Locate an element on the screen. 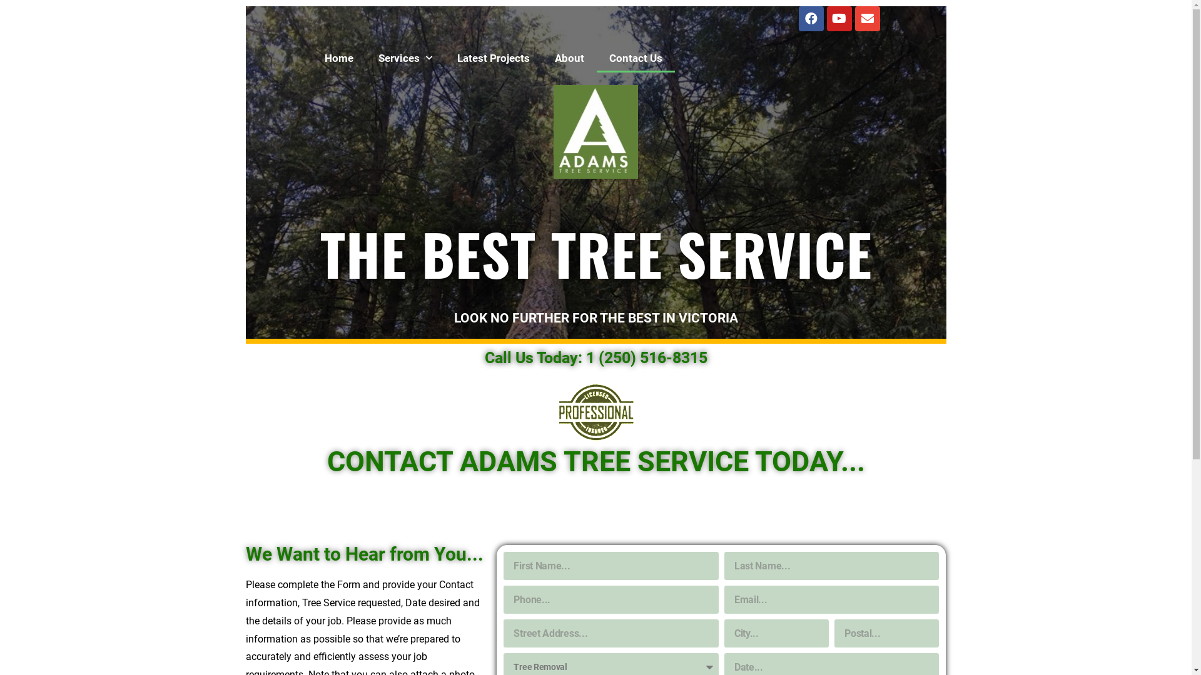 The image size is (1201, 675). About is located at coordinates (569, 58).